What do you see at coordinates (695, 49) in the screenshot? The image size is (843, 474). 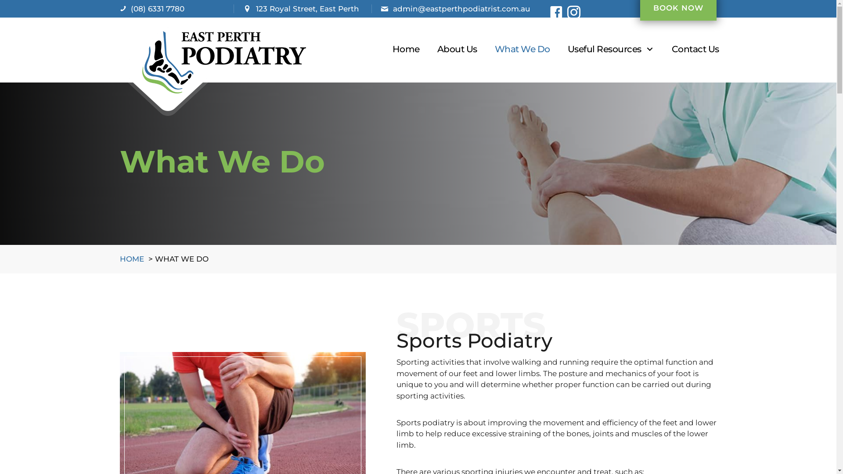 I see `Contact Us` at bounding box center [695, 49].